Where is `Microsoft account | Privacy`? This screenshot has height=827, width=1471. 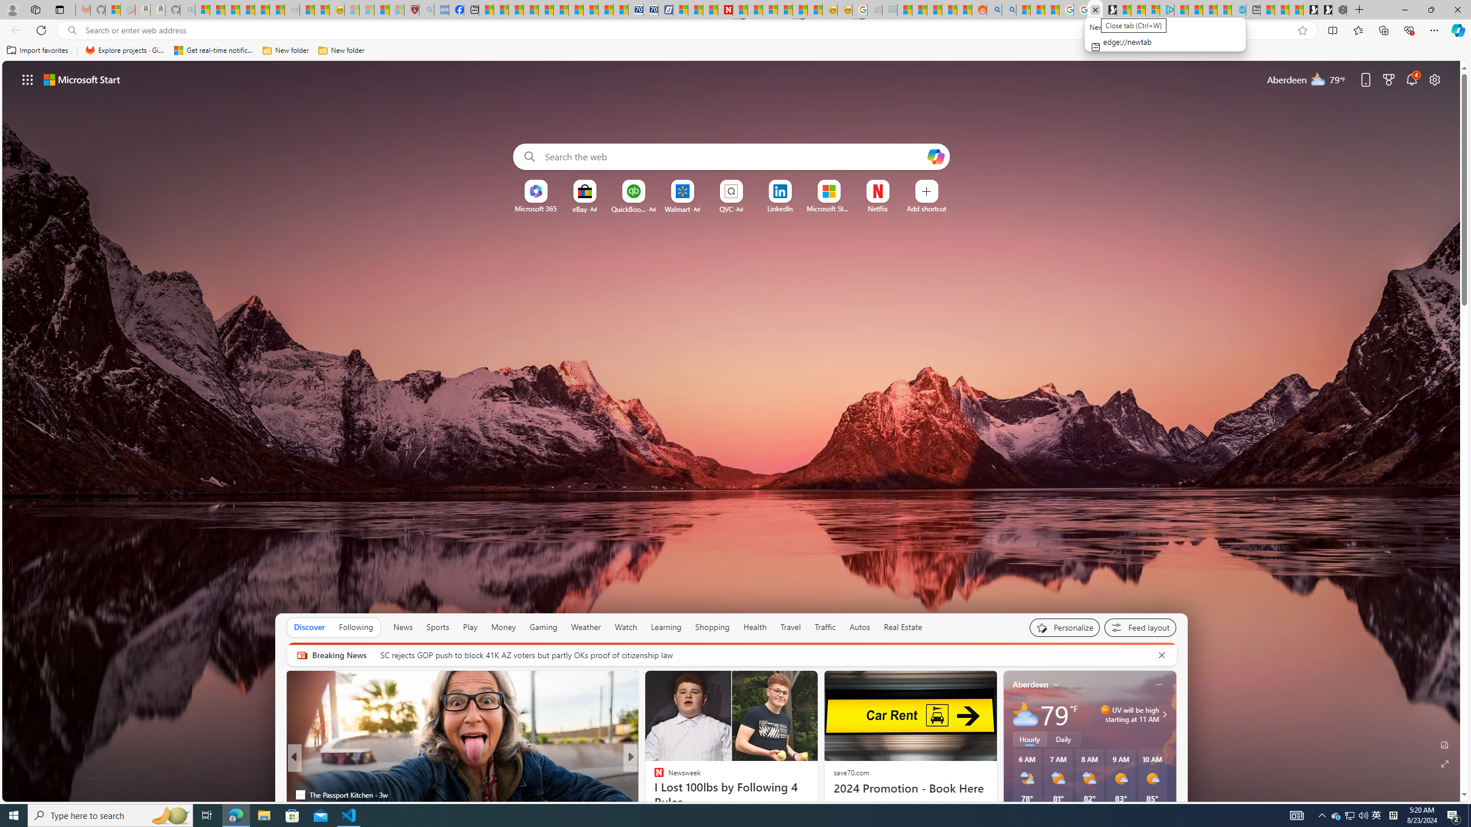
Microsoft account | Privacy is located at coordinates (1153, 10).